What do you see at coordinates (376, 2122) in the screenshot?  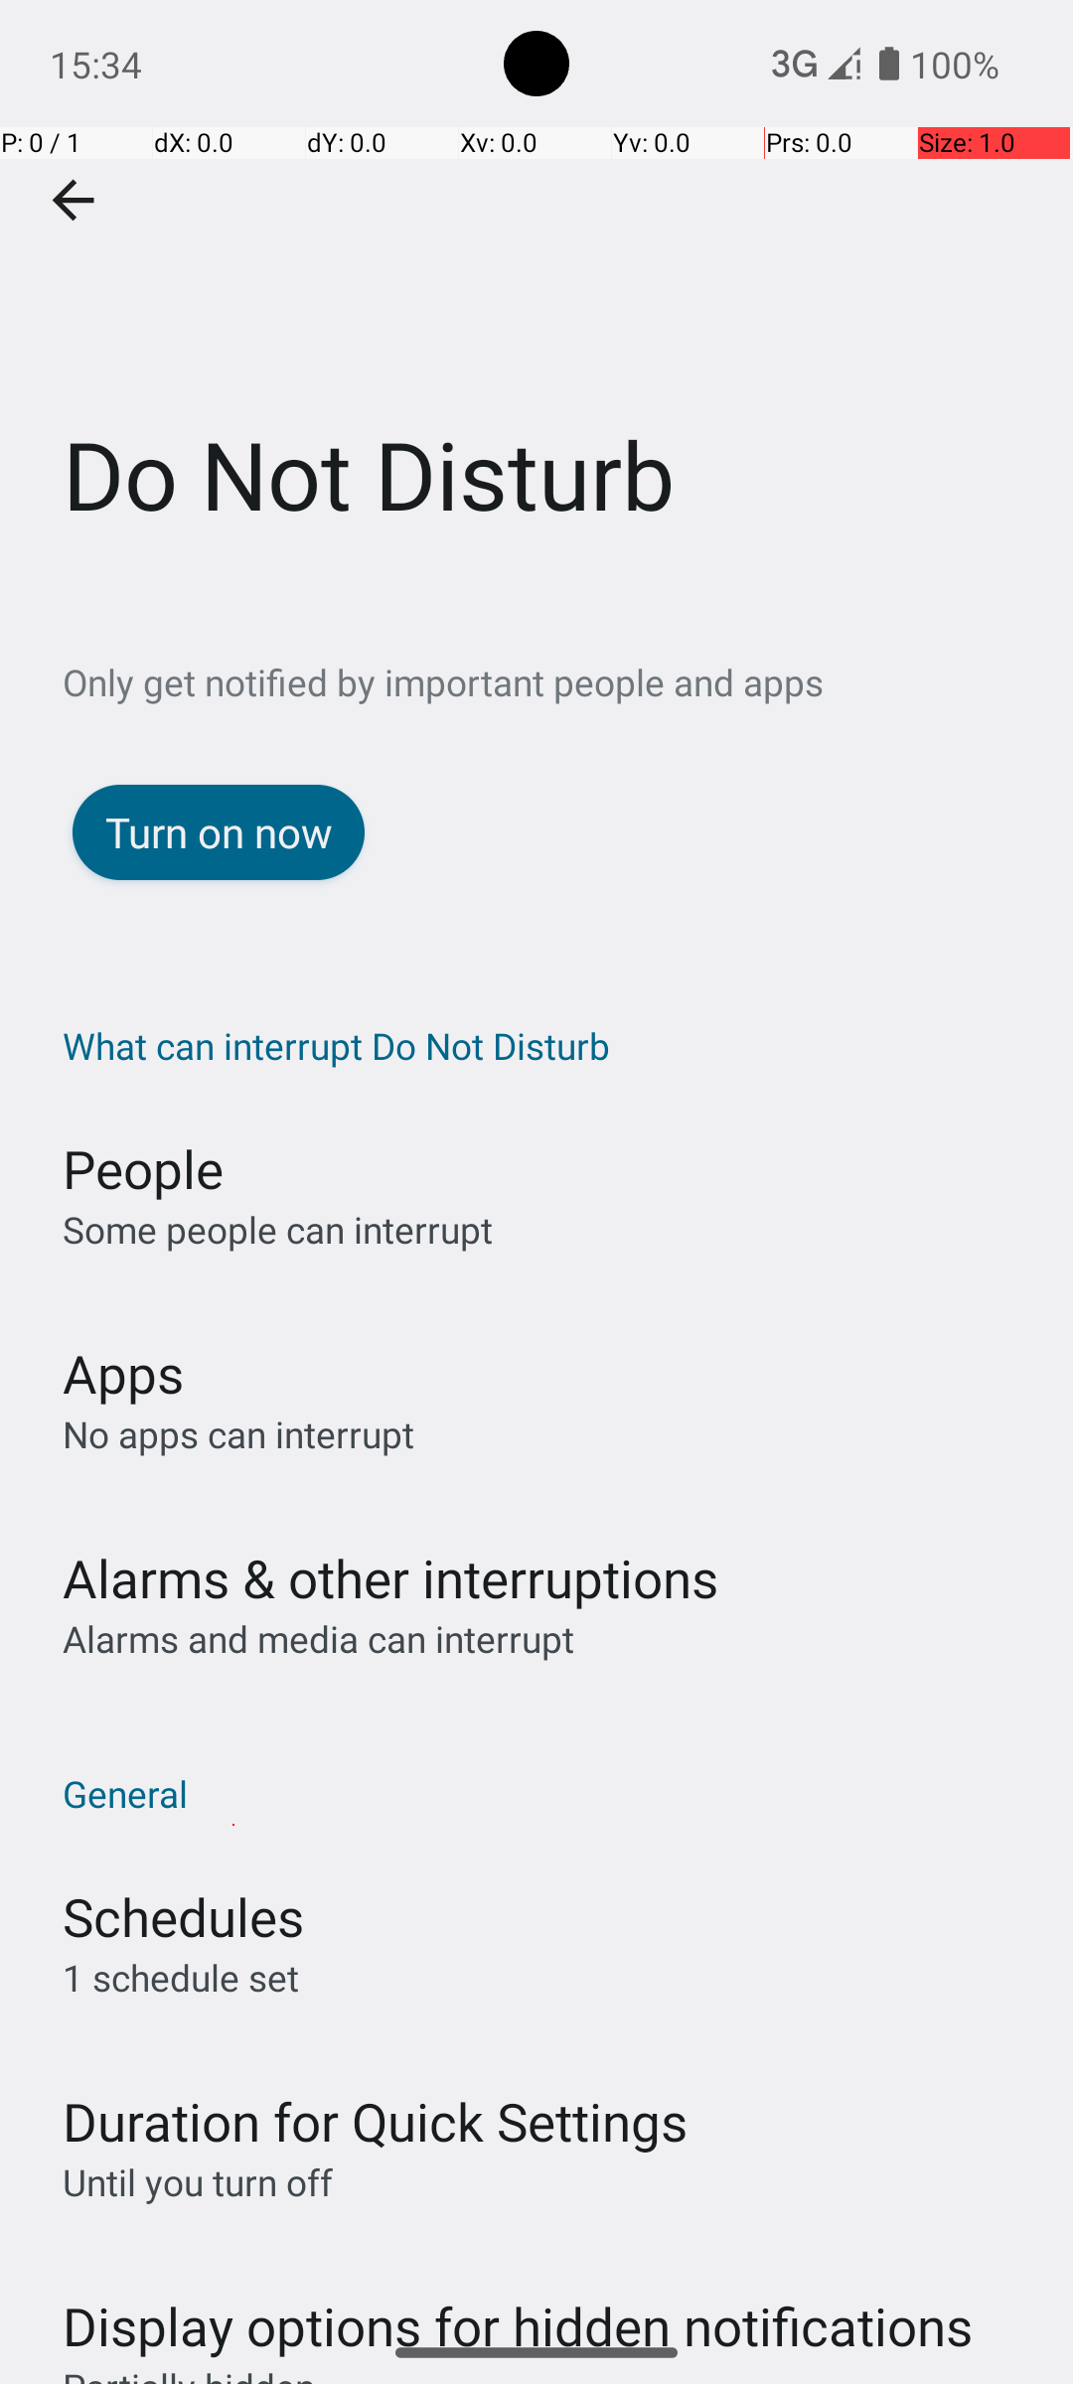 I see `Duration for Quick Settings` at bounding box center [376, 2122].